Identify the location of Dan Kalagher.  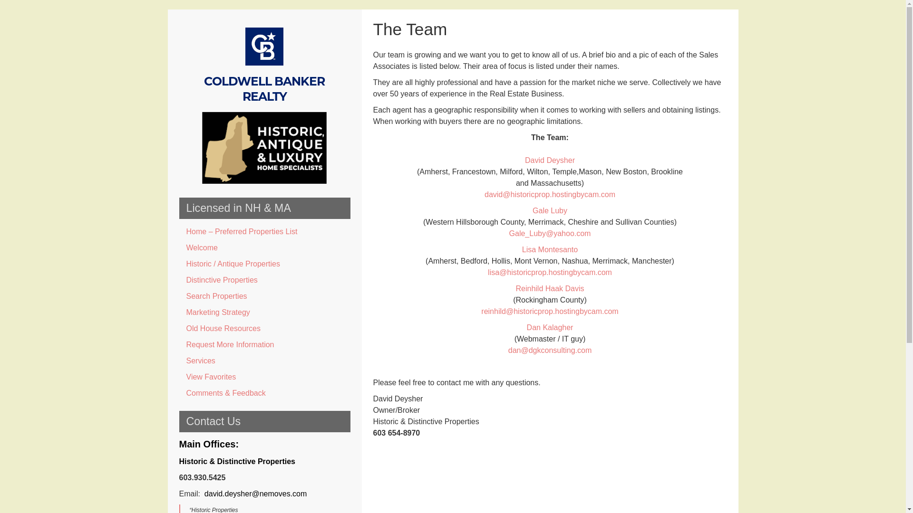
(550, 327).